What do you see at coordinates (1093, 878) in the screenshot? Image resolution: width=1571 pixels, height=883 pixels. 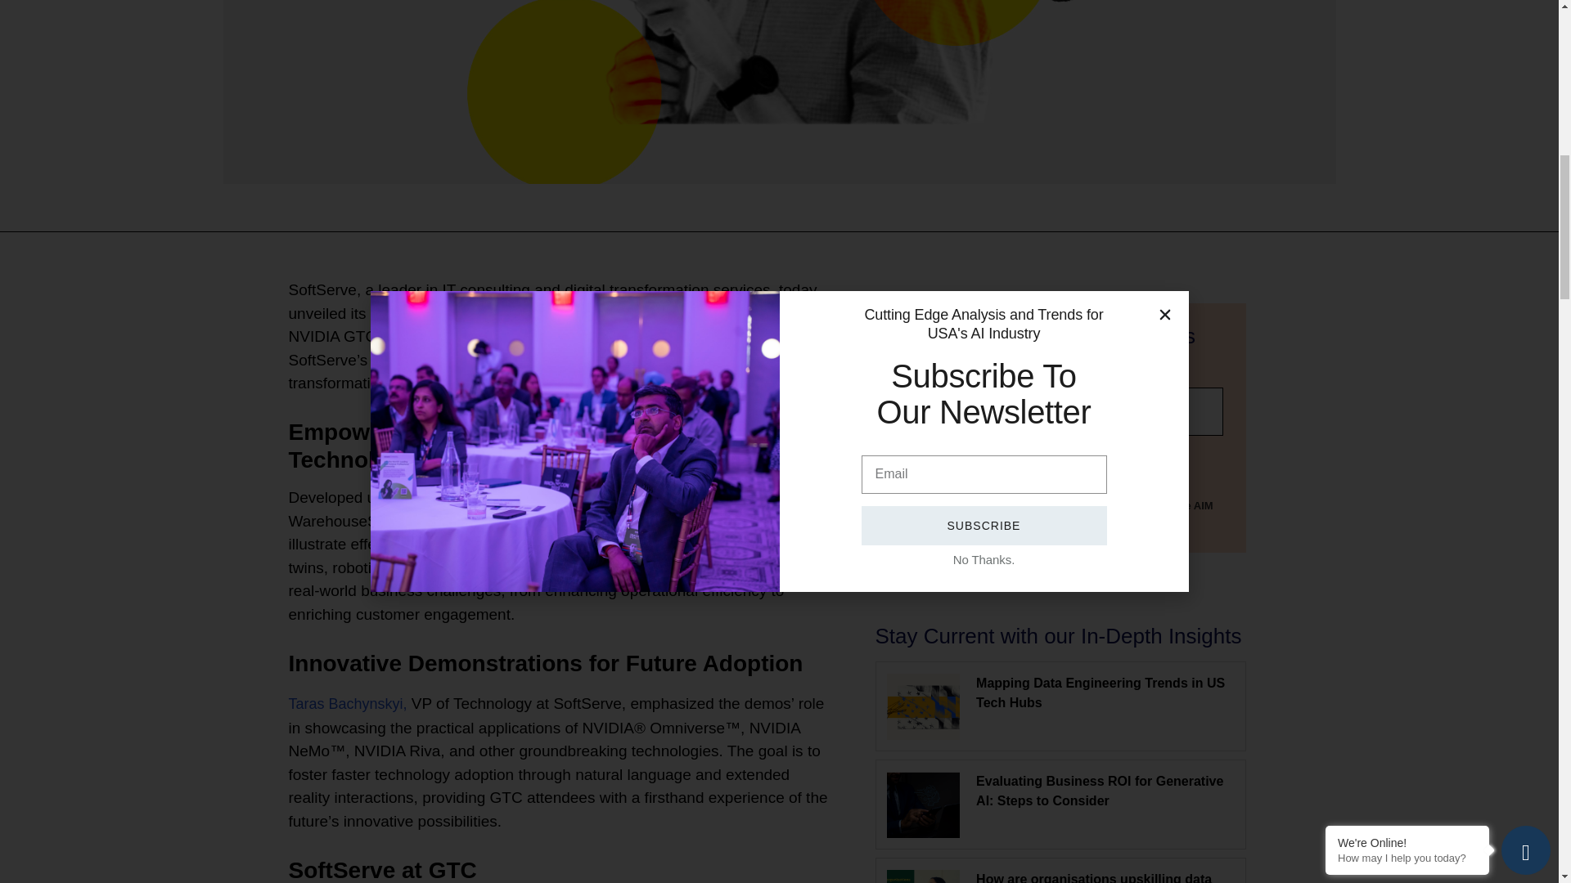 I see `How are organisations upskilling data professionals?` at bounding box center [1093, 878].